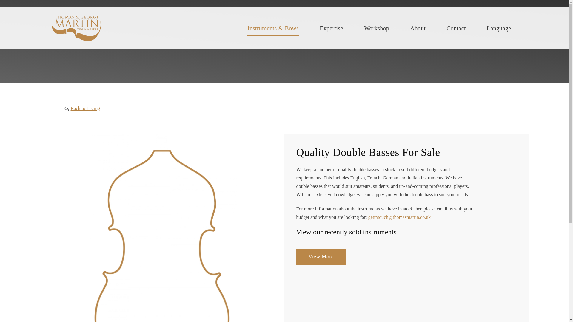 This screenshot has height=322, width=573. Describe the element at coordinates (85, 108) in the screenshot. I see `Return to Old Double Basses for Sale` at that location.